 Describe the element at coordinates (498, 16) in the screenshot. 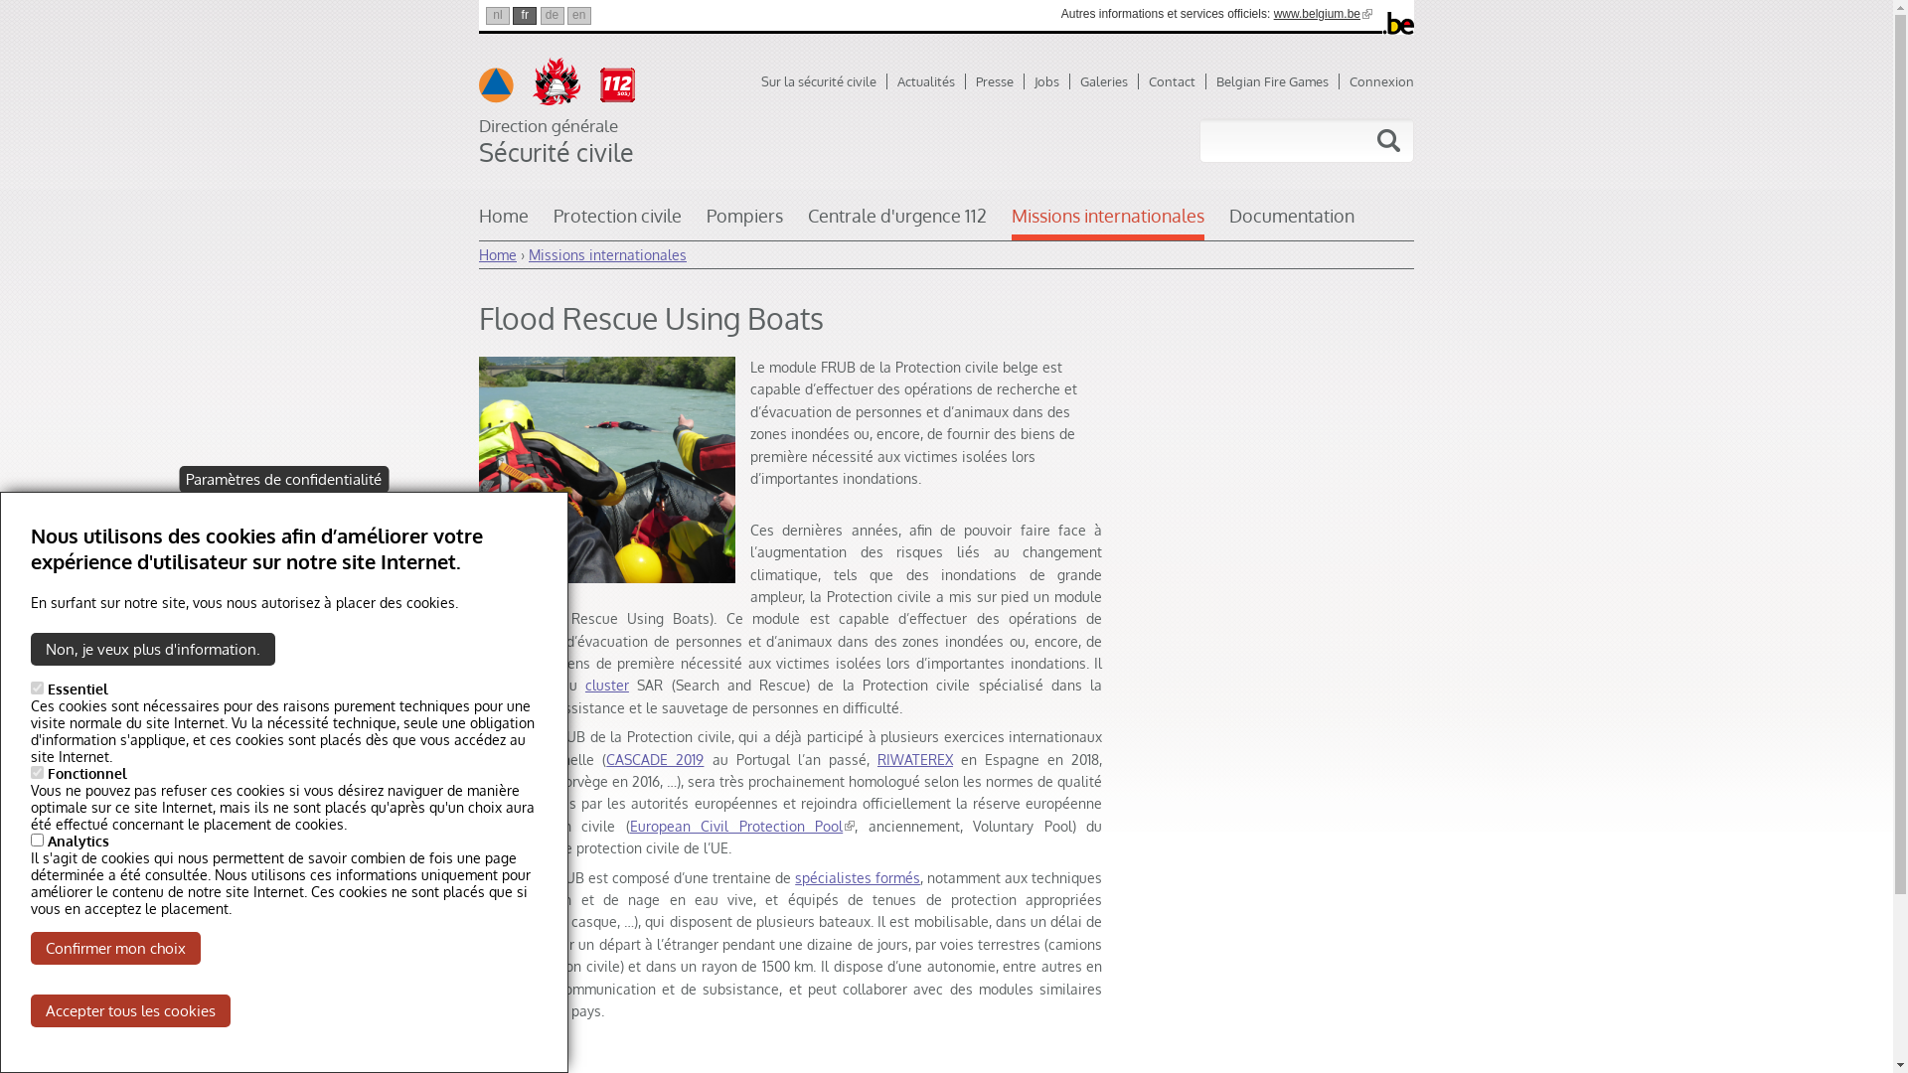

I see `nl` at that location.